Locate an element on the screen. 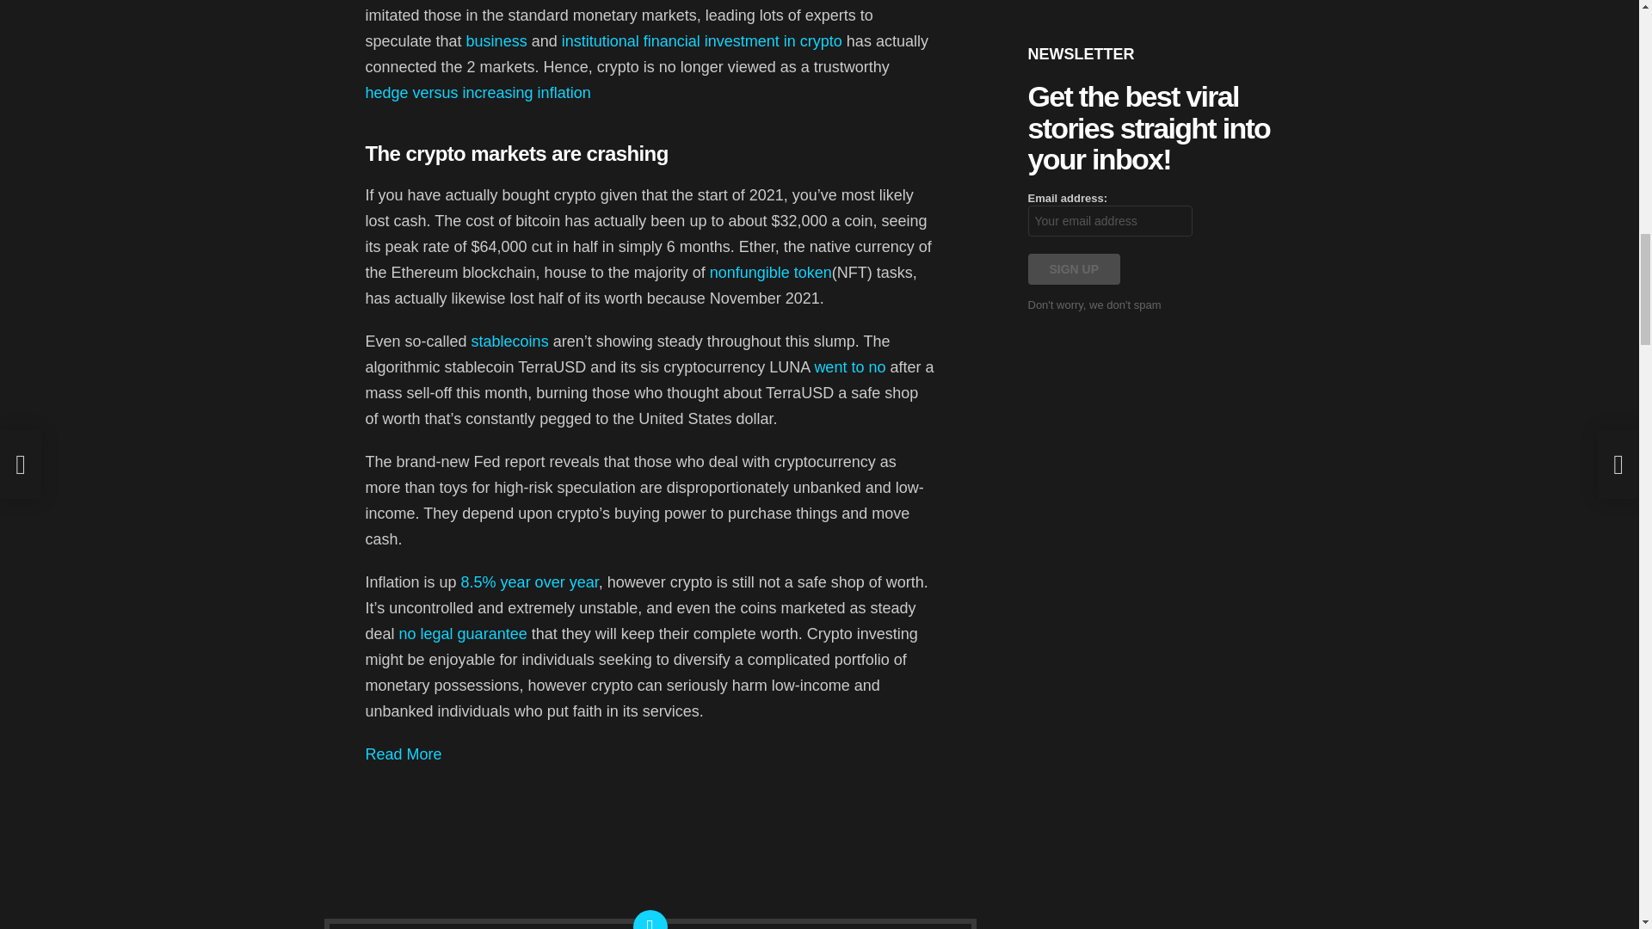  went to no is located at coordinates (850, 366).